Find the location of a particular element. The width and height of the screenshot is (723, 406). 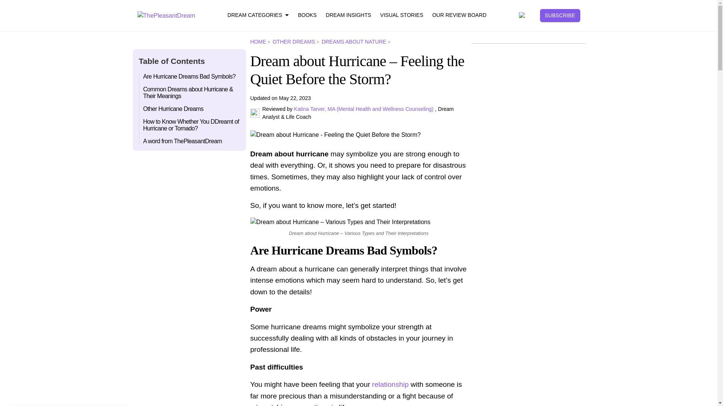

HOME is located at coordinates (260, 41).